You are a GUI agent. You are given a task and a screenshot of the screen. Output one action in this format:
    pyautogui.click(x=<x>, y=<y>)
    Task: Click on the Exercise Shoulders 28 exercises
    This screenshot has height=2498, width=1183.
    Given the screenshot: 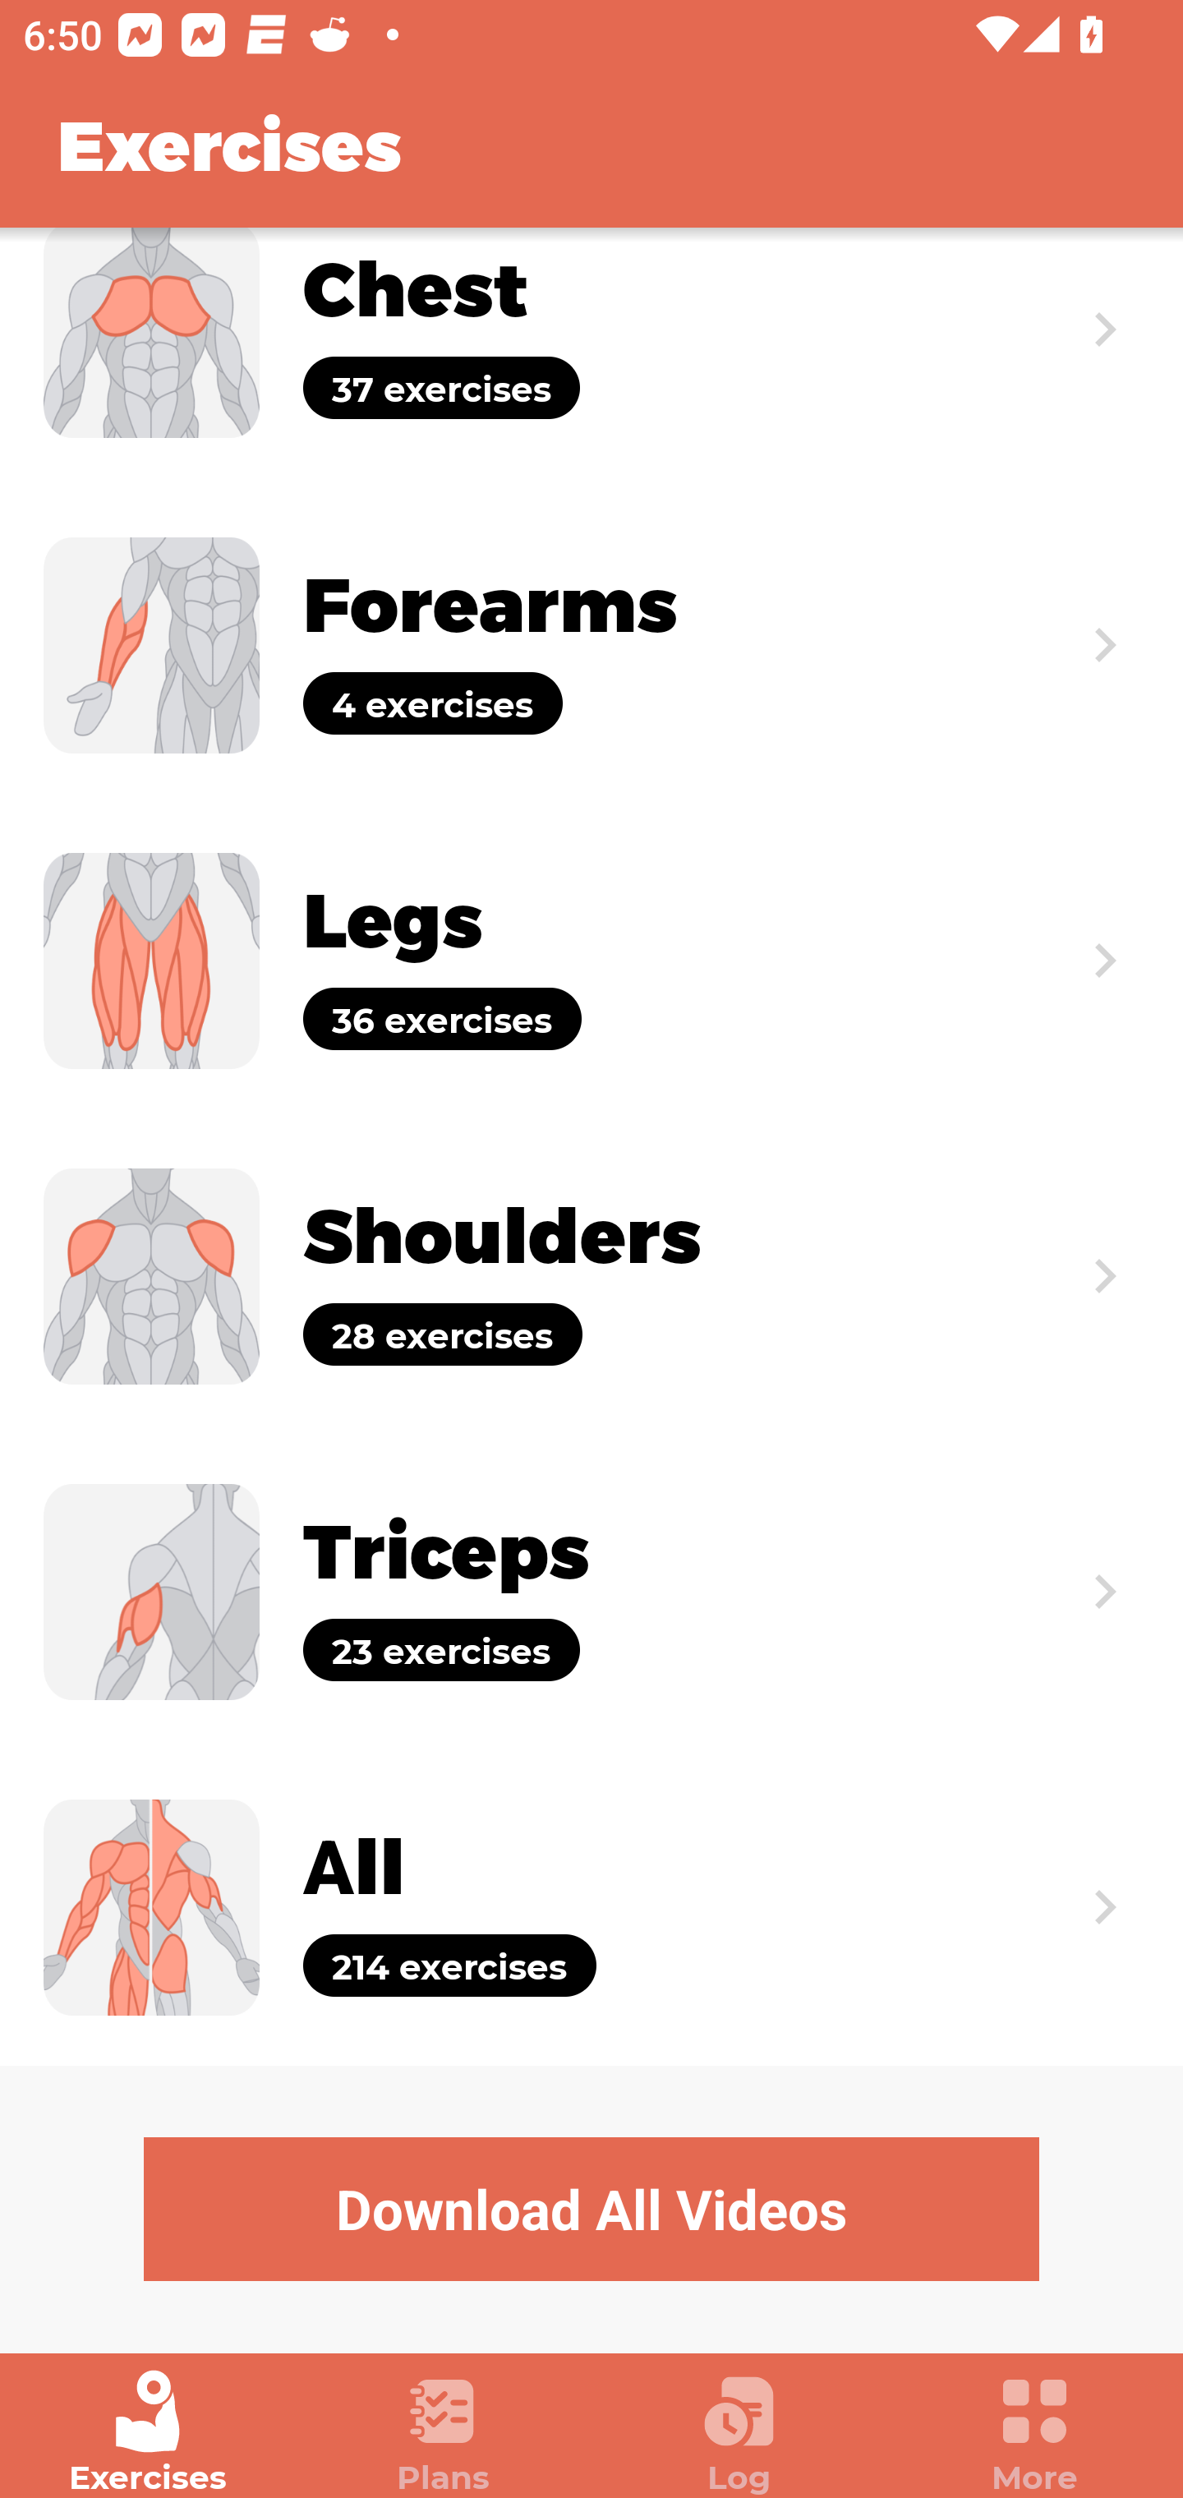 What is the action you would take?
    pyautogui.click(x=591, y=1275)
    